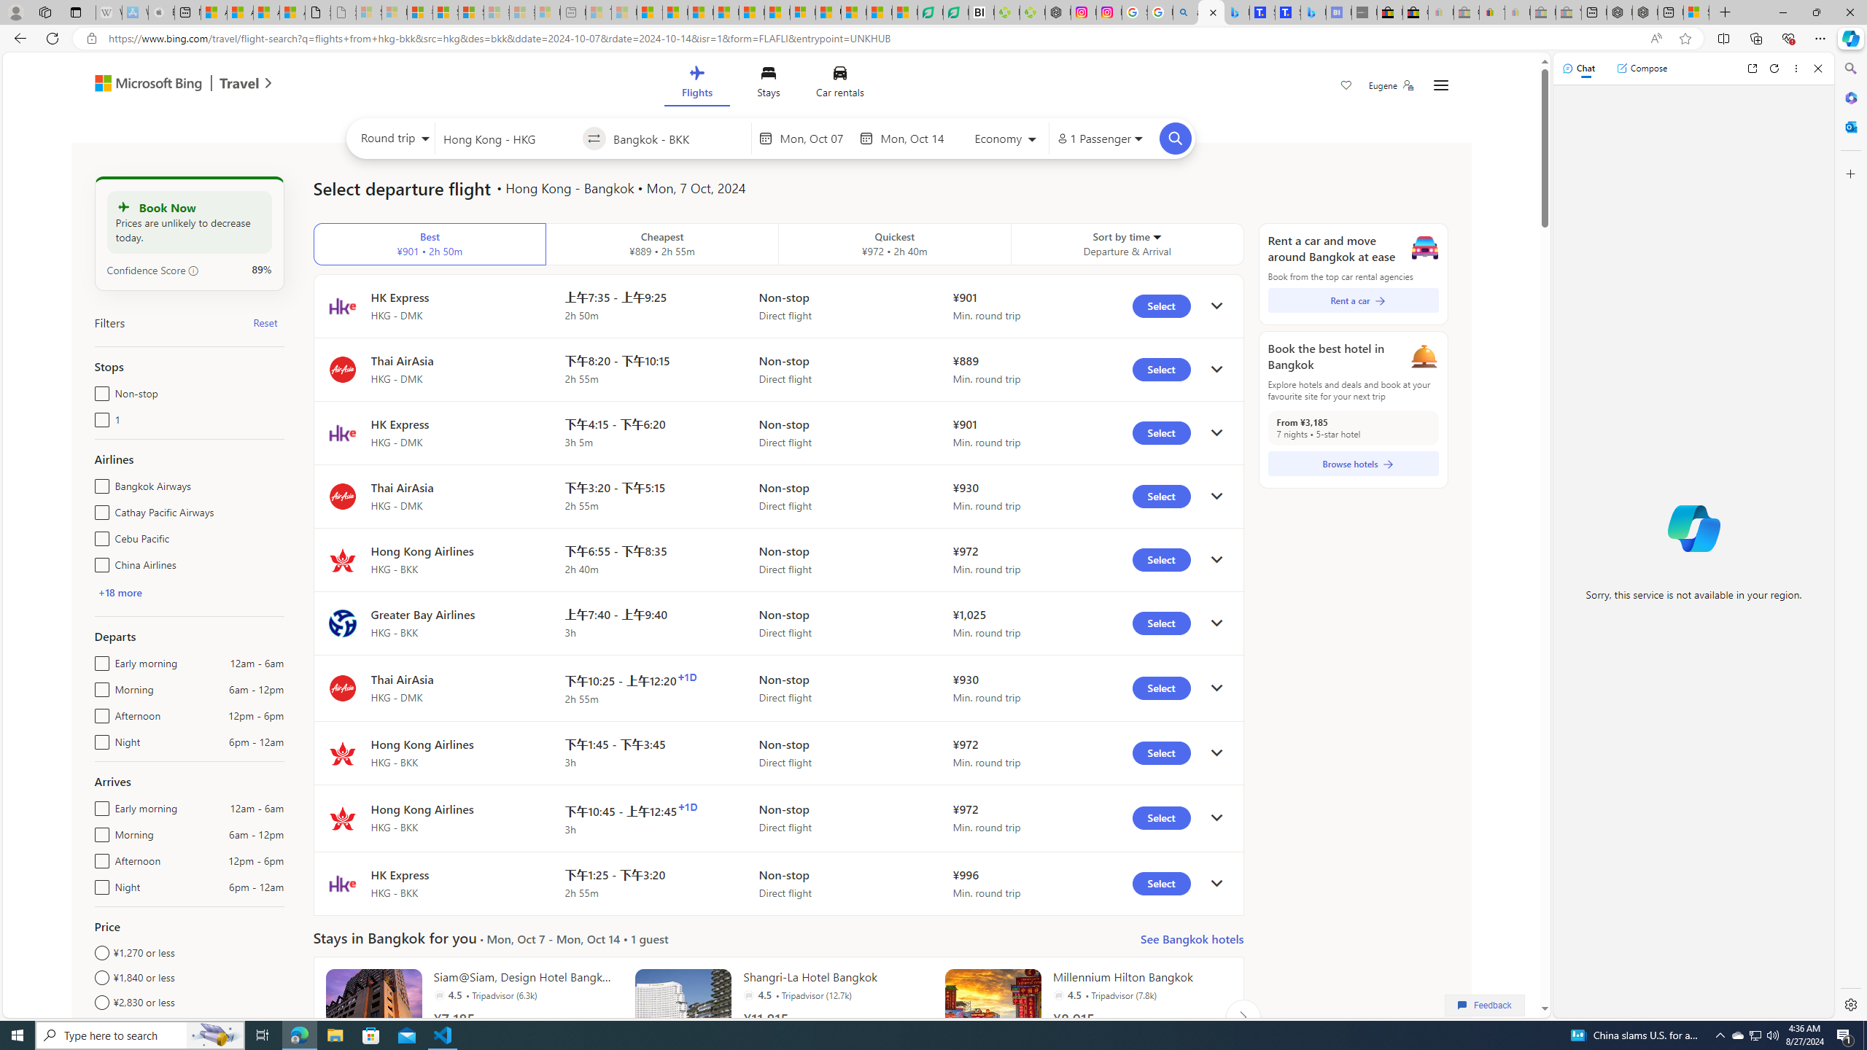 This screenshot has height=1050, width=1867. What do you see at coordinates (675, 12) in the screenshot?
I see `Food and Drink - MSN` at bounding box center [675, 12].